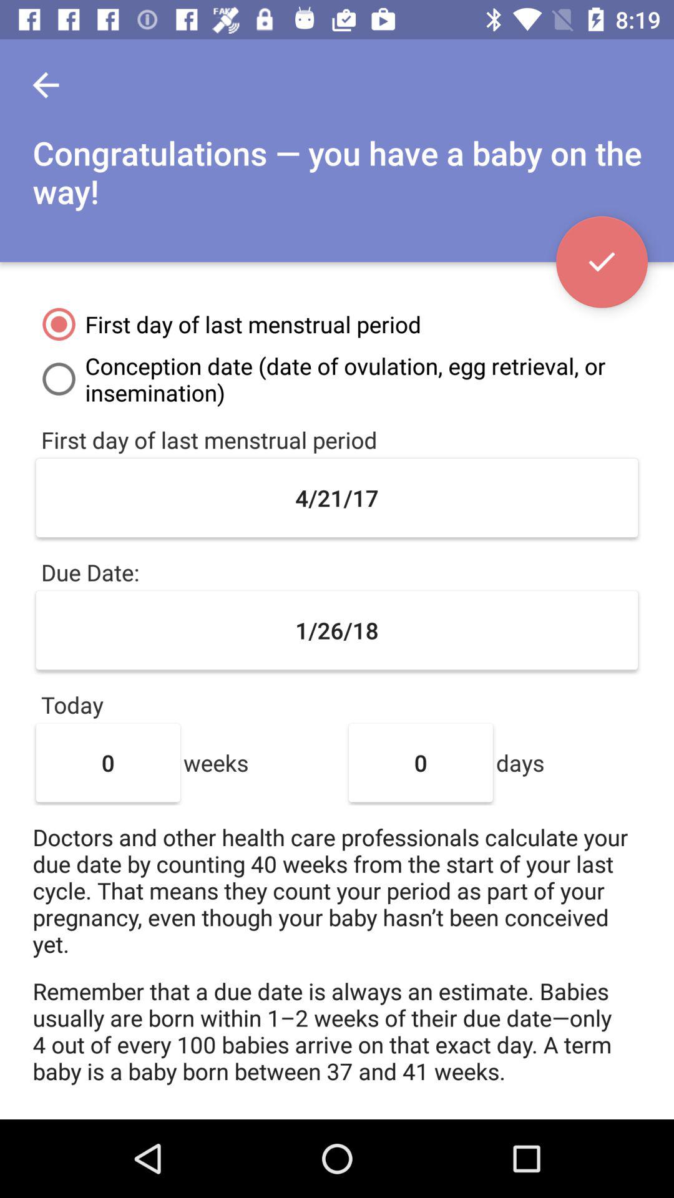  What do you see at coordinates (602, 262) in the screenshot?
I see `turn on icon above the conception date date item` at bounding box center [602, 262].